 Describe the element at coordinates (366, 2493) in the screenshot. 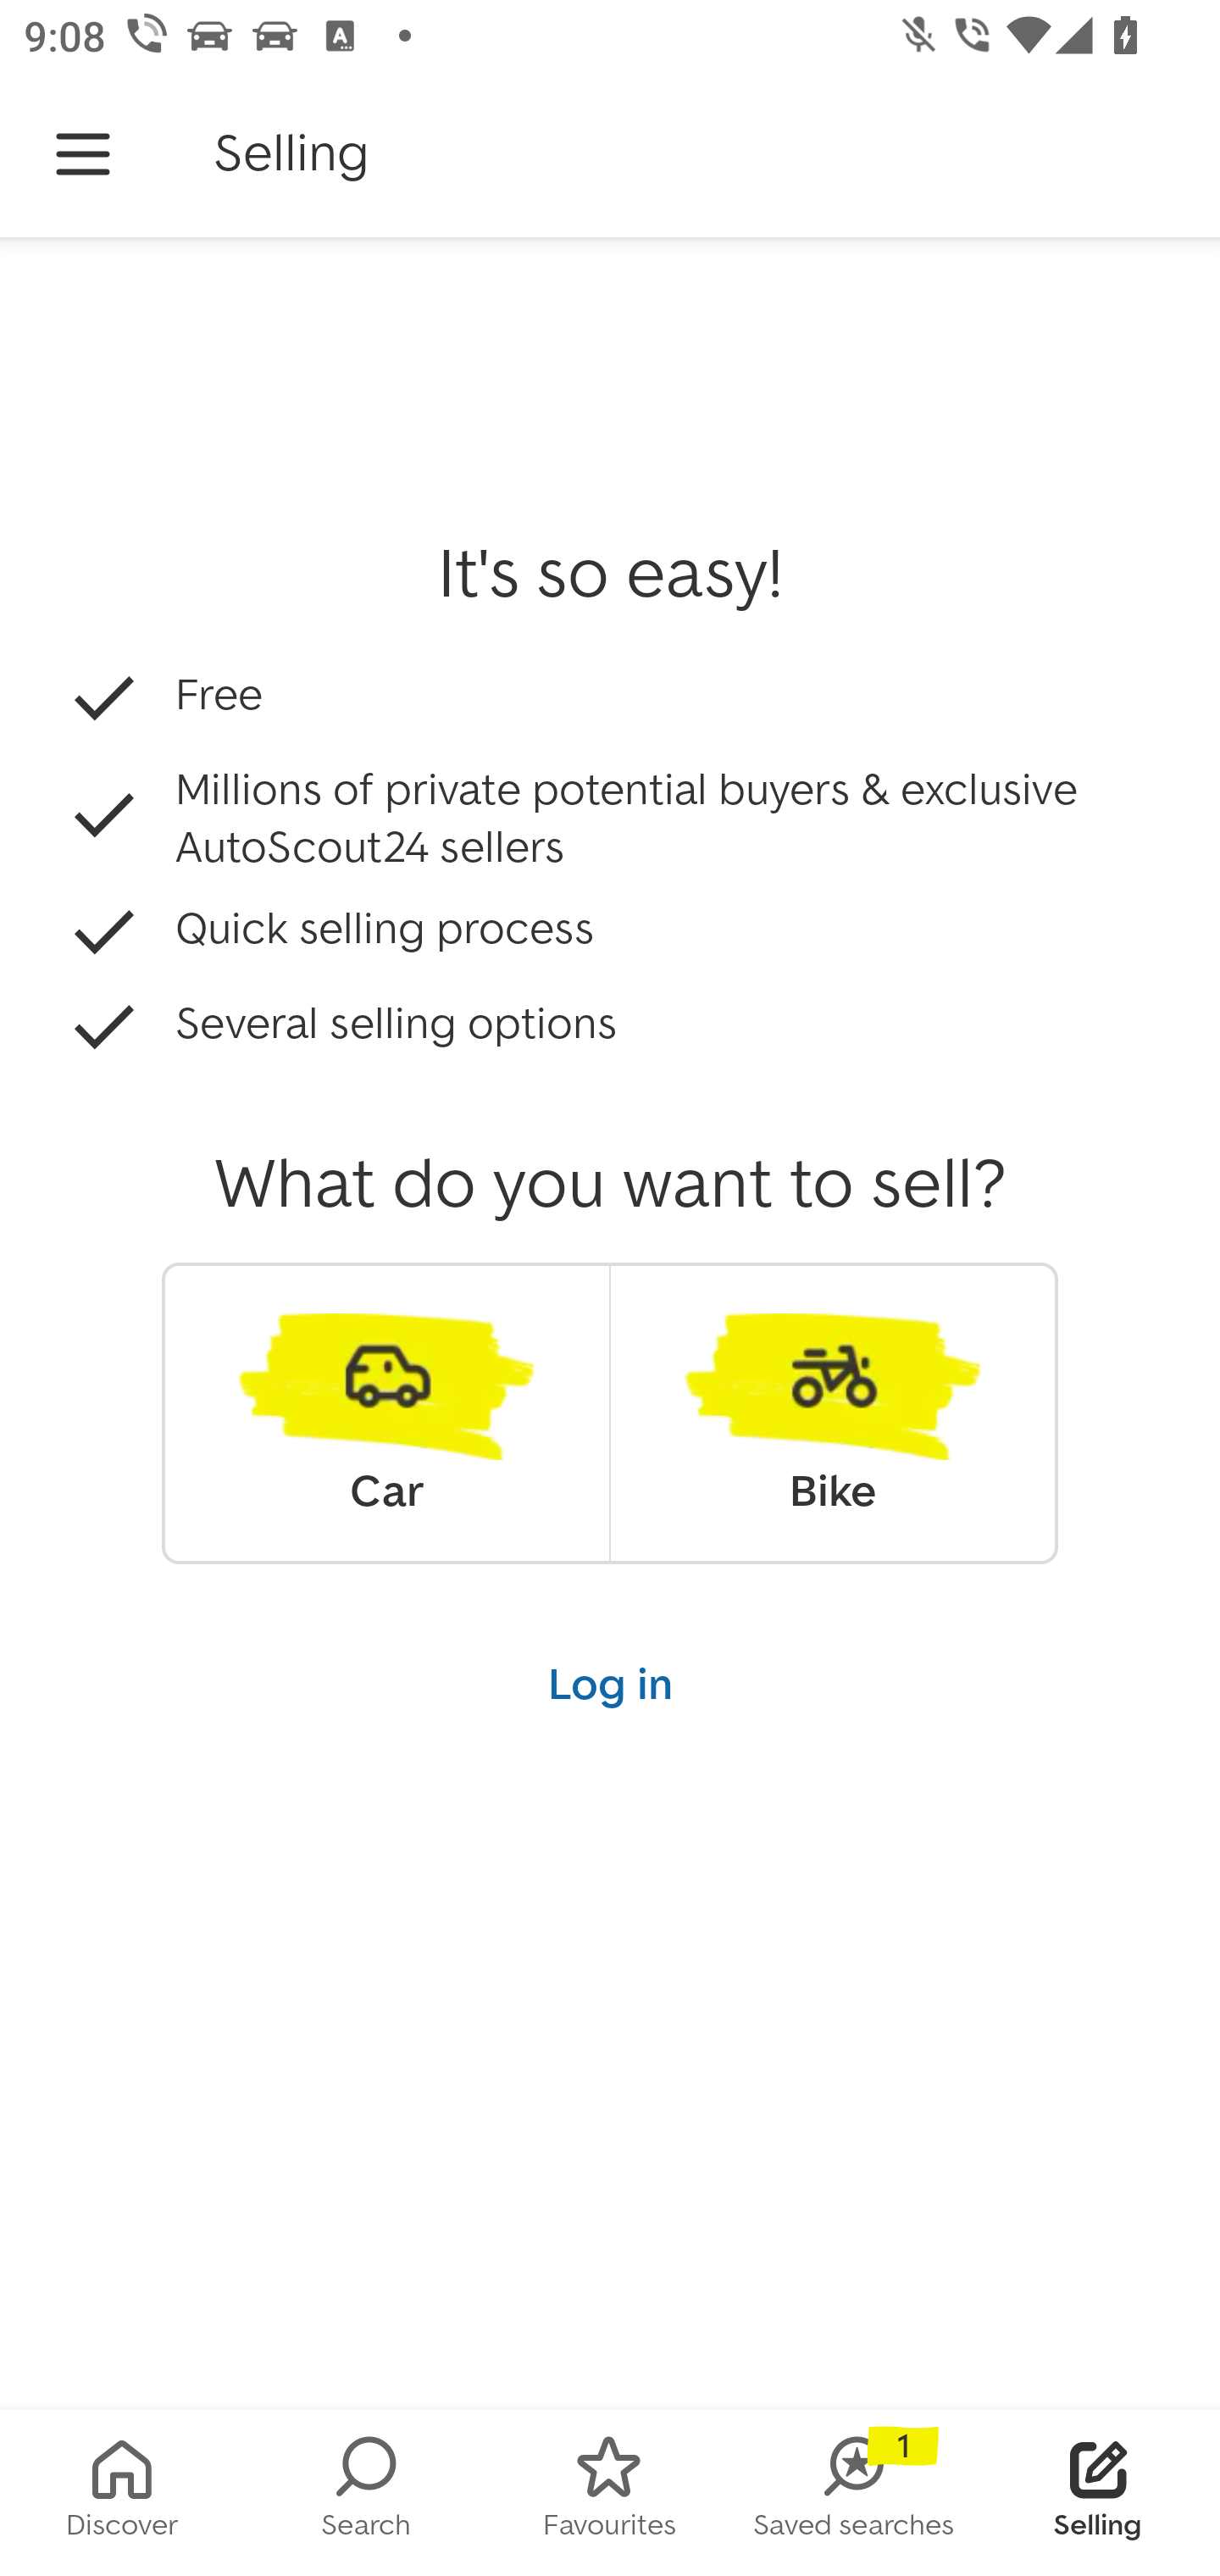

I see `SEARCH Search` at that location.